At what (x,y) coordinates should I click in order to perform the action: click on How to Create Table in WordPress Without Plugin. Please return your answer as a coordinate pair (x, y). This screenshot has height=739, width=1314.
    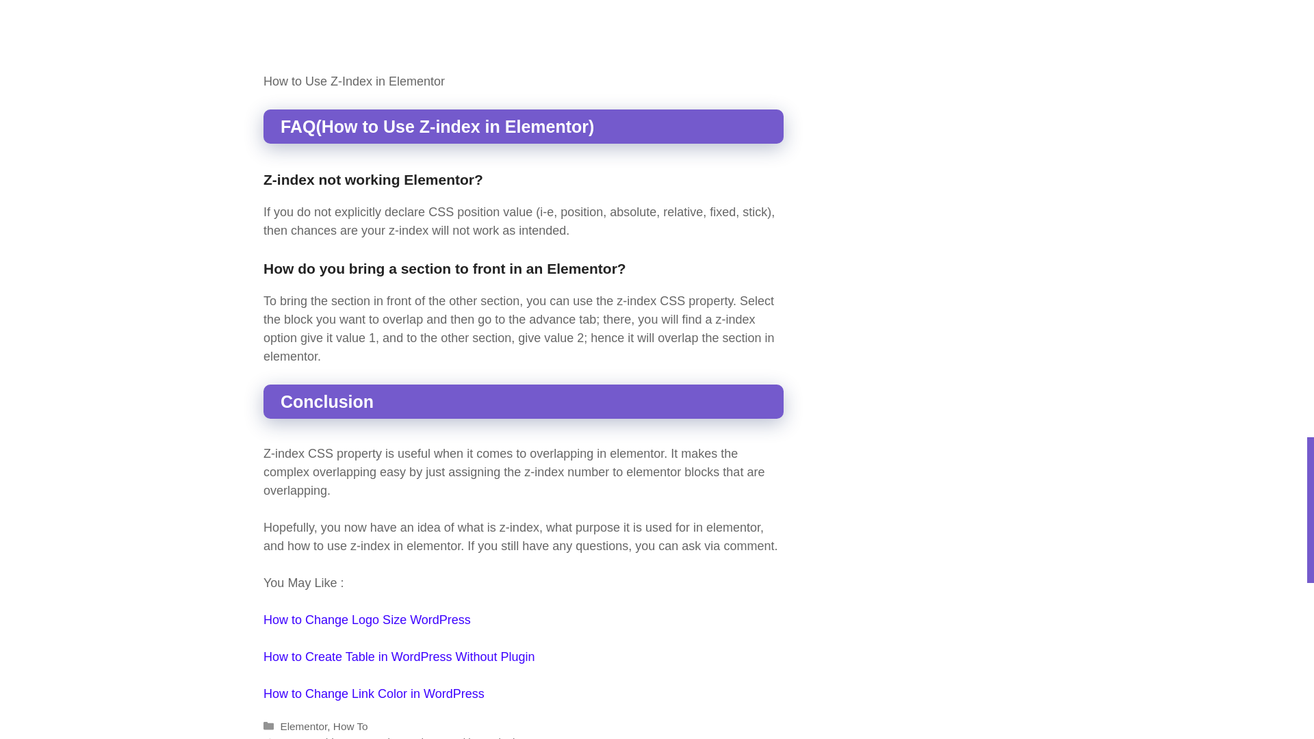
    Looking at the image, I should click on (399, 657).